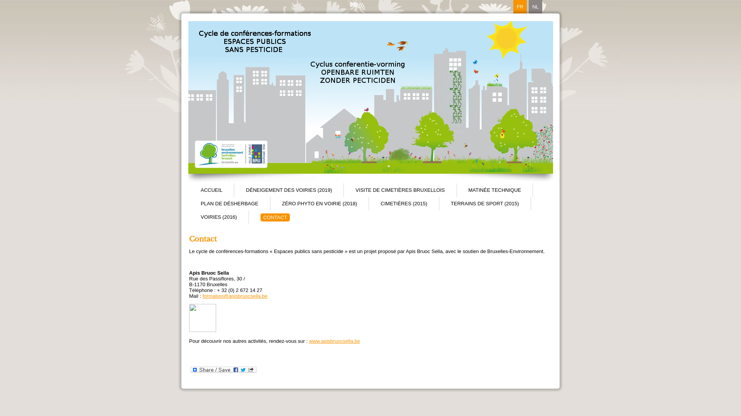 The image size is (741, 416). I want to click on VOIRIES (2016), so click(219, 217).